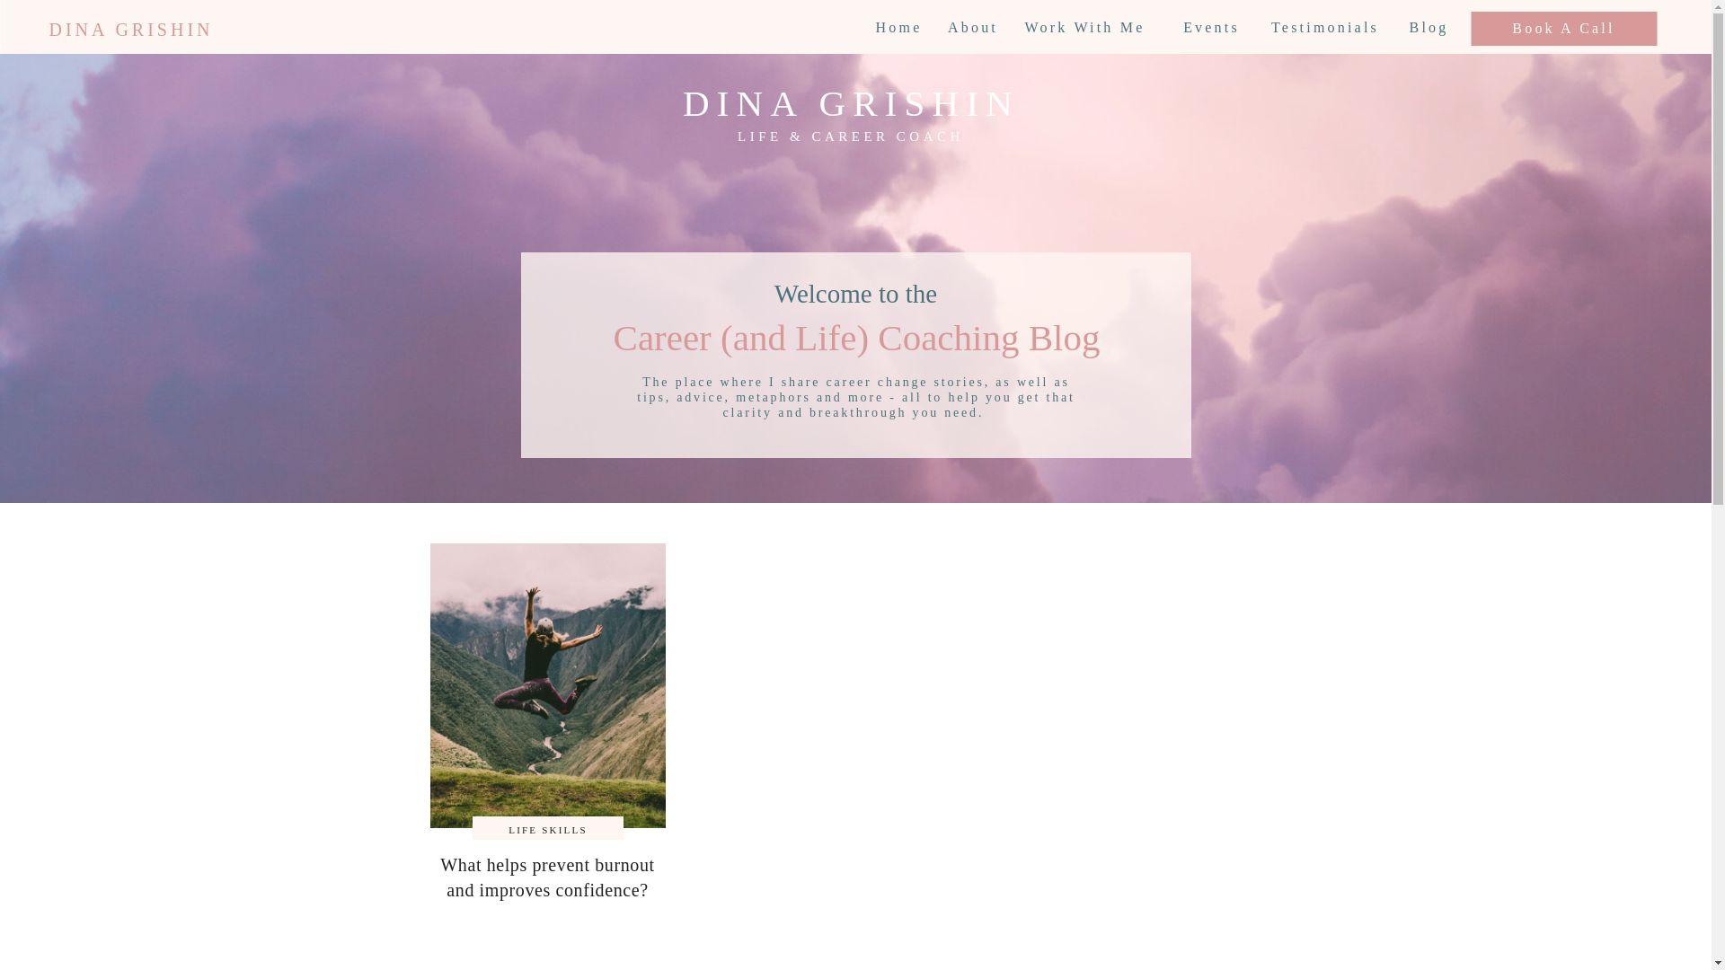  I want to click on Home, so click(898, 27).